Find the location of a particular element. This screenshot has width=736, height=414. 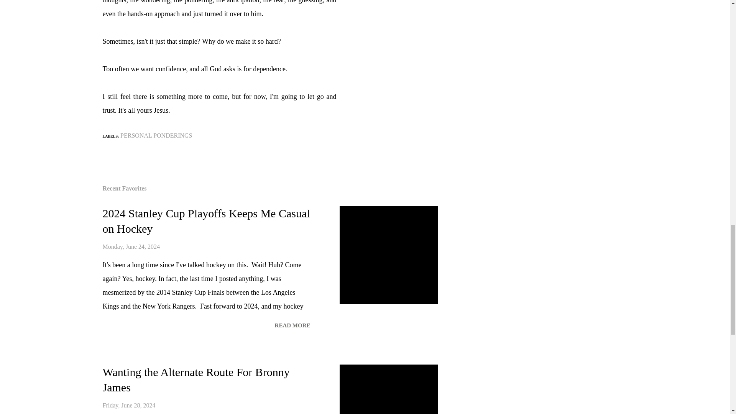

2024 Stanley Cup Playoffs Keeps Me Casual on Hockey is located at coordinates (292, 325).